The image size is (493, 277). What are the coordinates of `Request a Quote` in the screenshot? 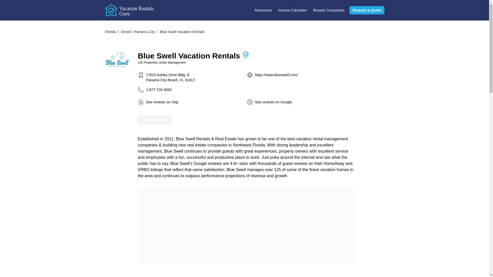 It's located at (367, 10).